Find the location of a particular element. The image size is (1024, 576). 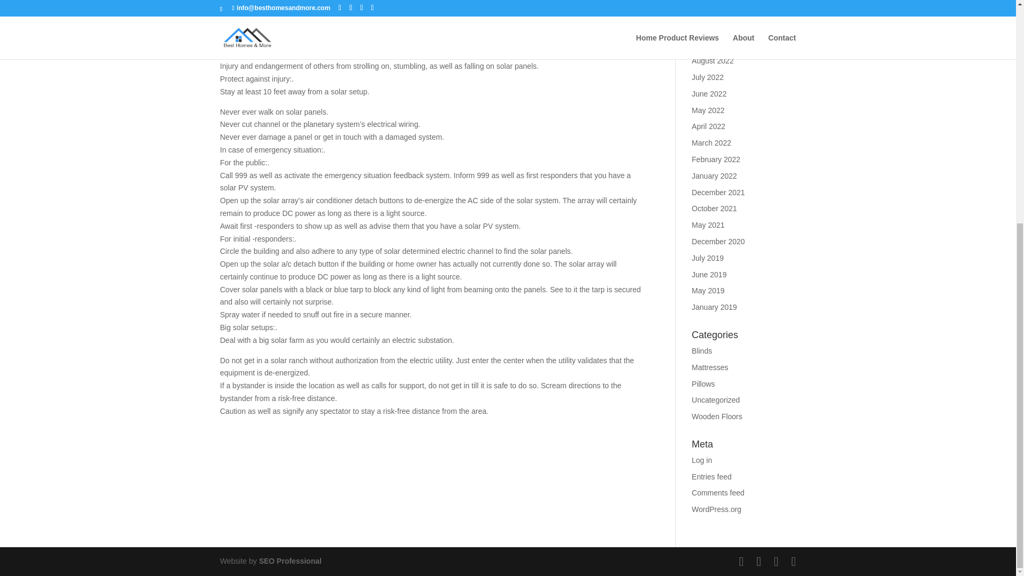

February 2022 is located at coordinates (716, 159).